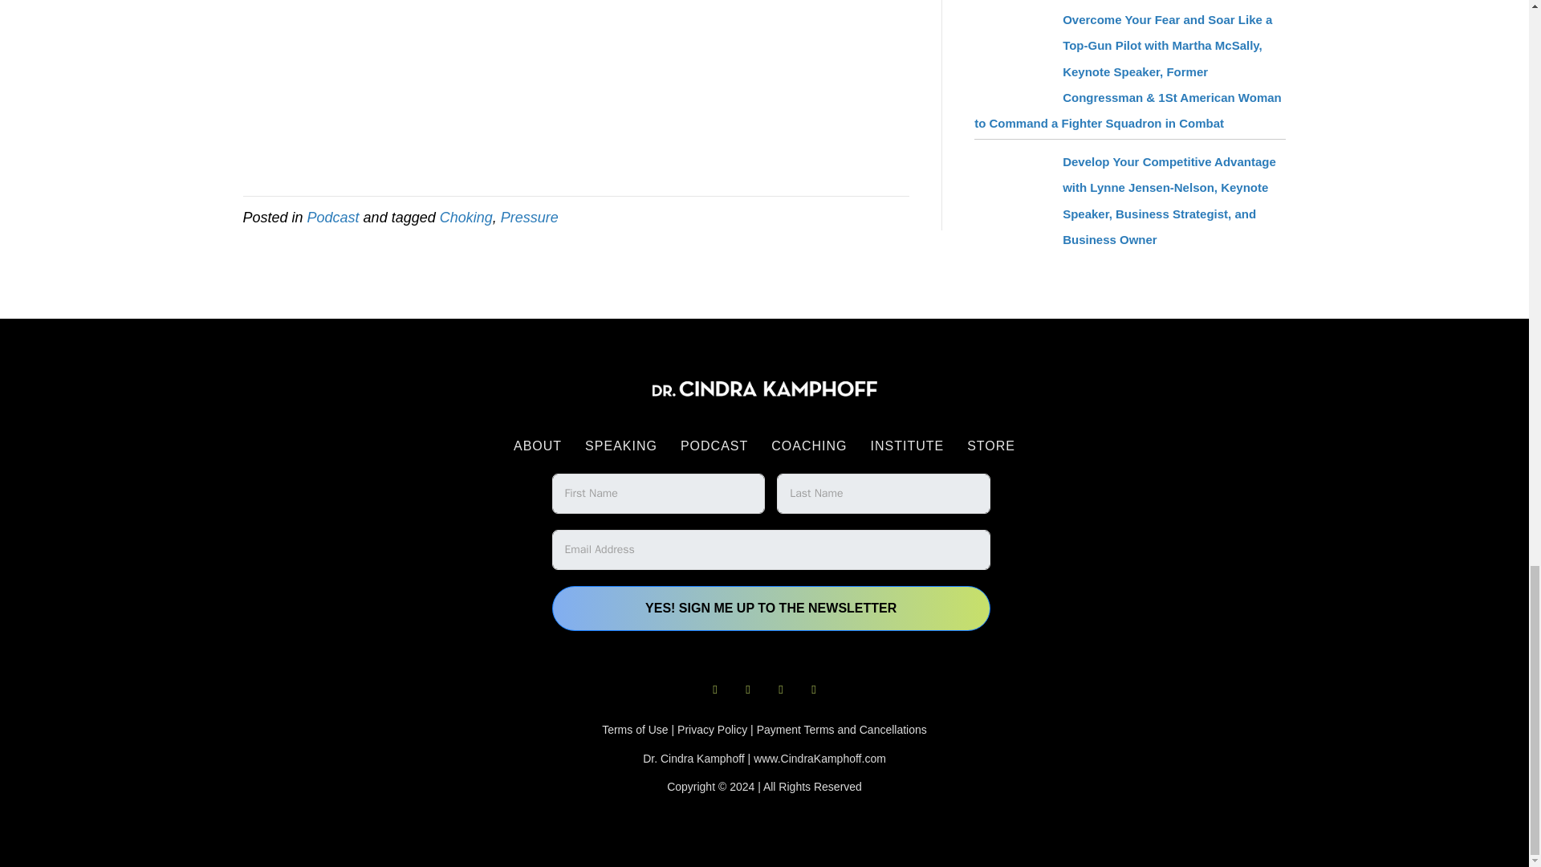 The image size is (1541, 867). What do you see at coordinates (714, 446) in the screenshot?
I see `PODCAST` at bounding box center [714, 446].